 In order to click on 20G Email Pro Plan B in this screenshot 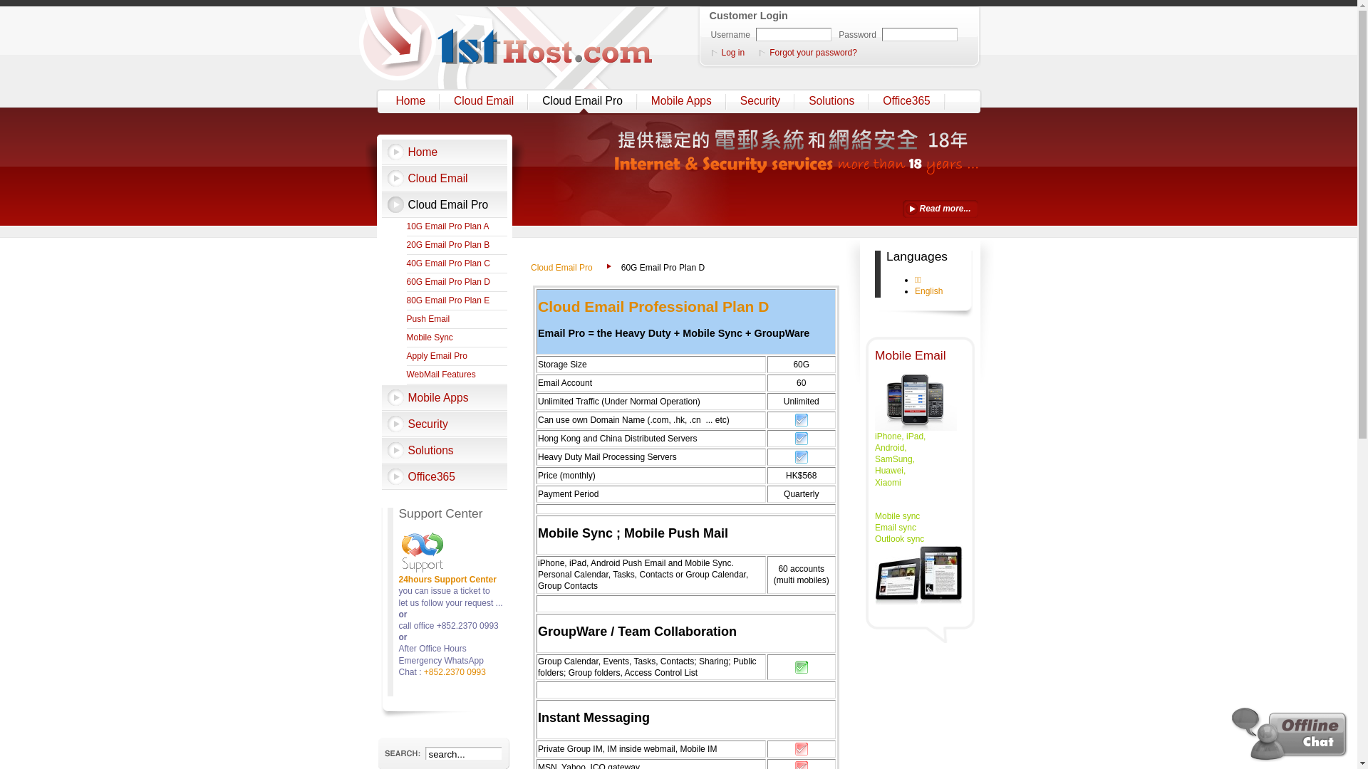, I will do `click(457, 246)`.